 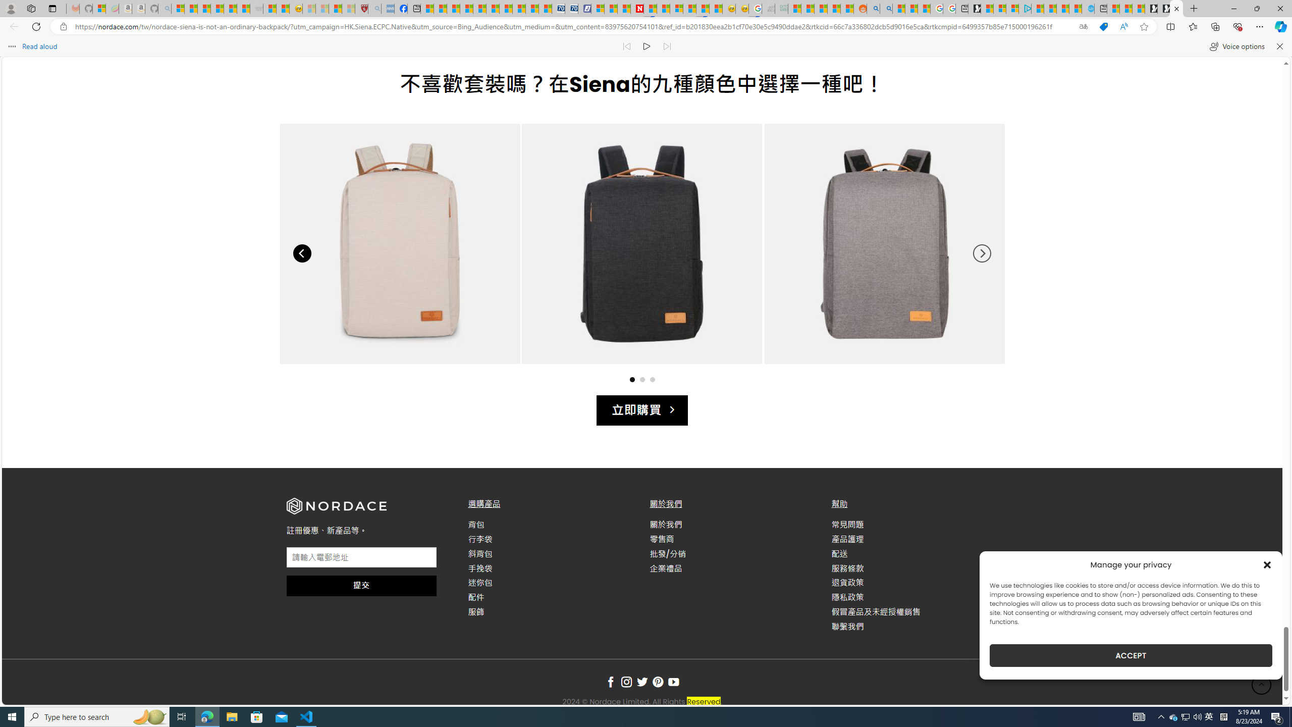 What do you see at coordinates (982, 253) in the screenshot?
I see `Class: flickity-button-icon` at bounding box center [982, 253].